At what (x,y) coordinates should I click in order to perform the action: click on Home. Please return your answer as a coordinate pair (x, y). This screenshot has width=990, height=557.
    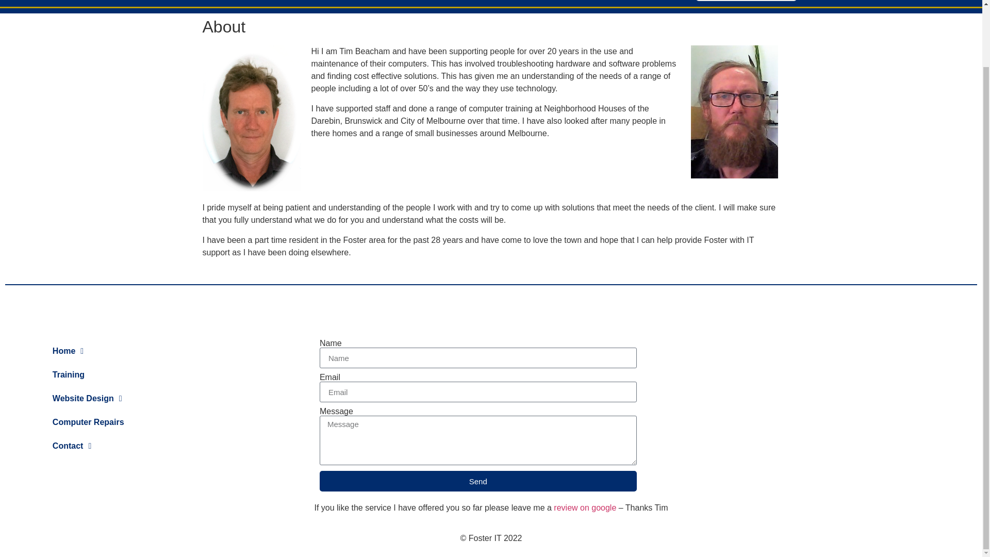
    Looking at the image, I should click on (126, 351).